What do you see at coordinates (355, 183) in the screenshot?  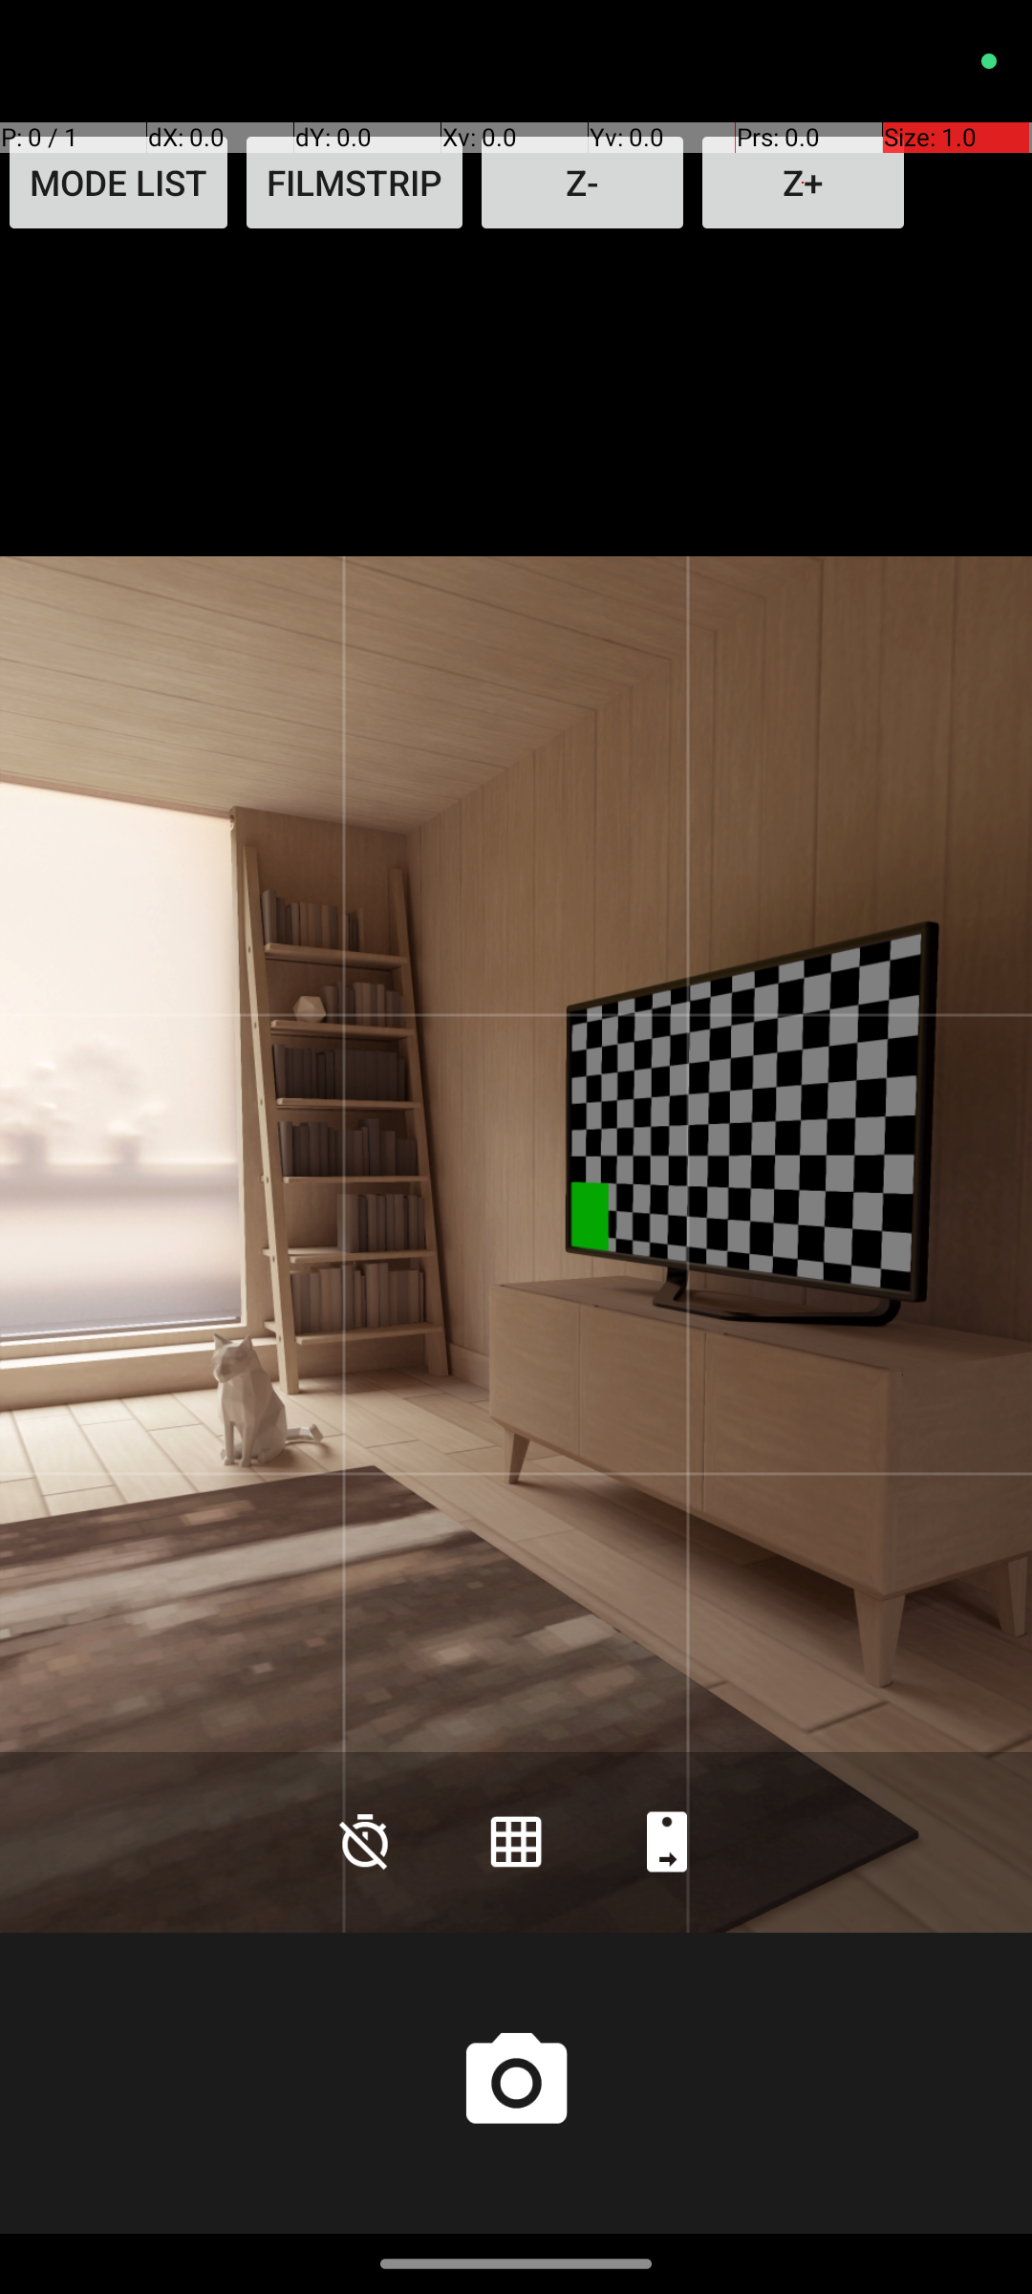 I see `FILMSTRIP` at bounding box center [355, 183].